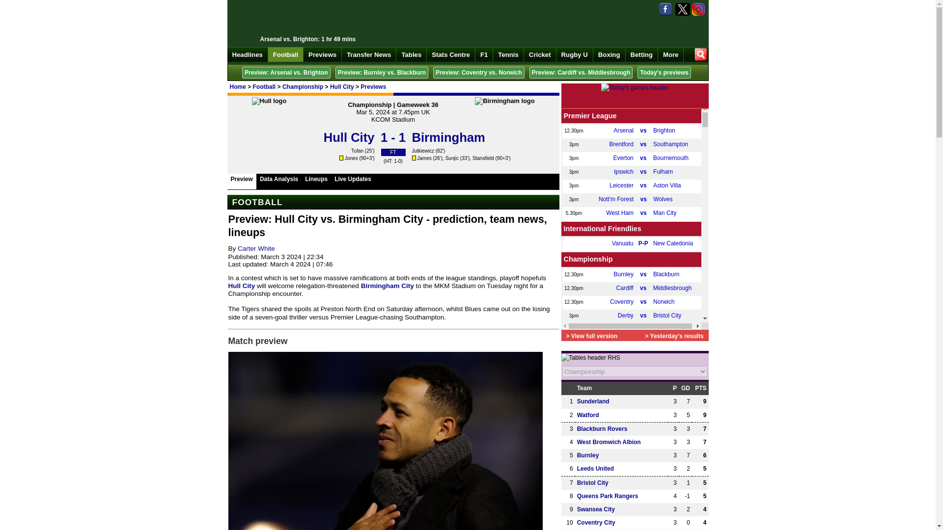 The image size is (943, 530). Describe the element at coordinates (478, 73) in the screenshot. I see `Preview: Coventry vs. Norwich` at that location.